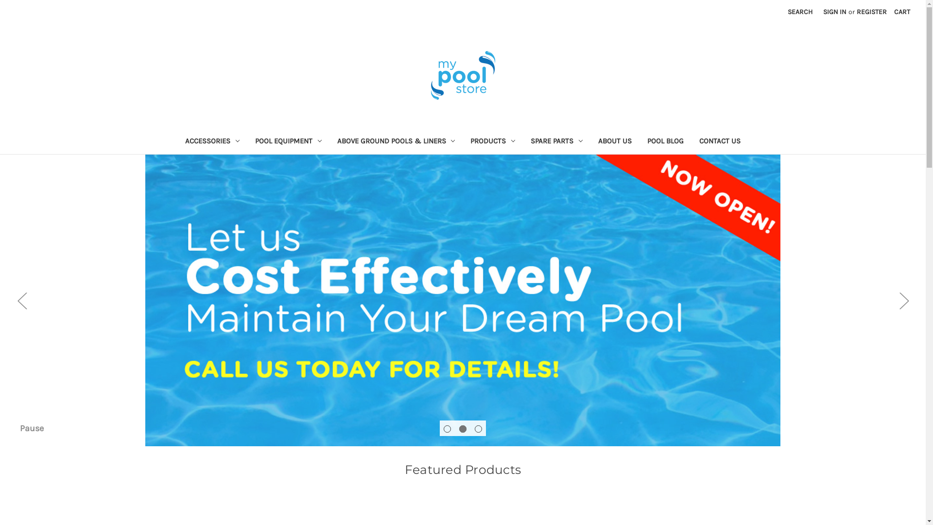 The height and width of the screenshot is (525, 933). Describe the element at coordinates (720, 142) in the screenshot. I see `CONTACT US` at that location.